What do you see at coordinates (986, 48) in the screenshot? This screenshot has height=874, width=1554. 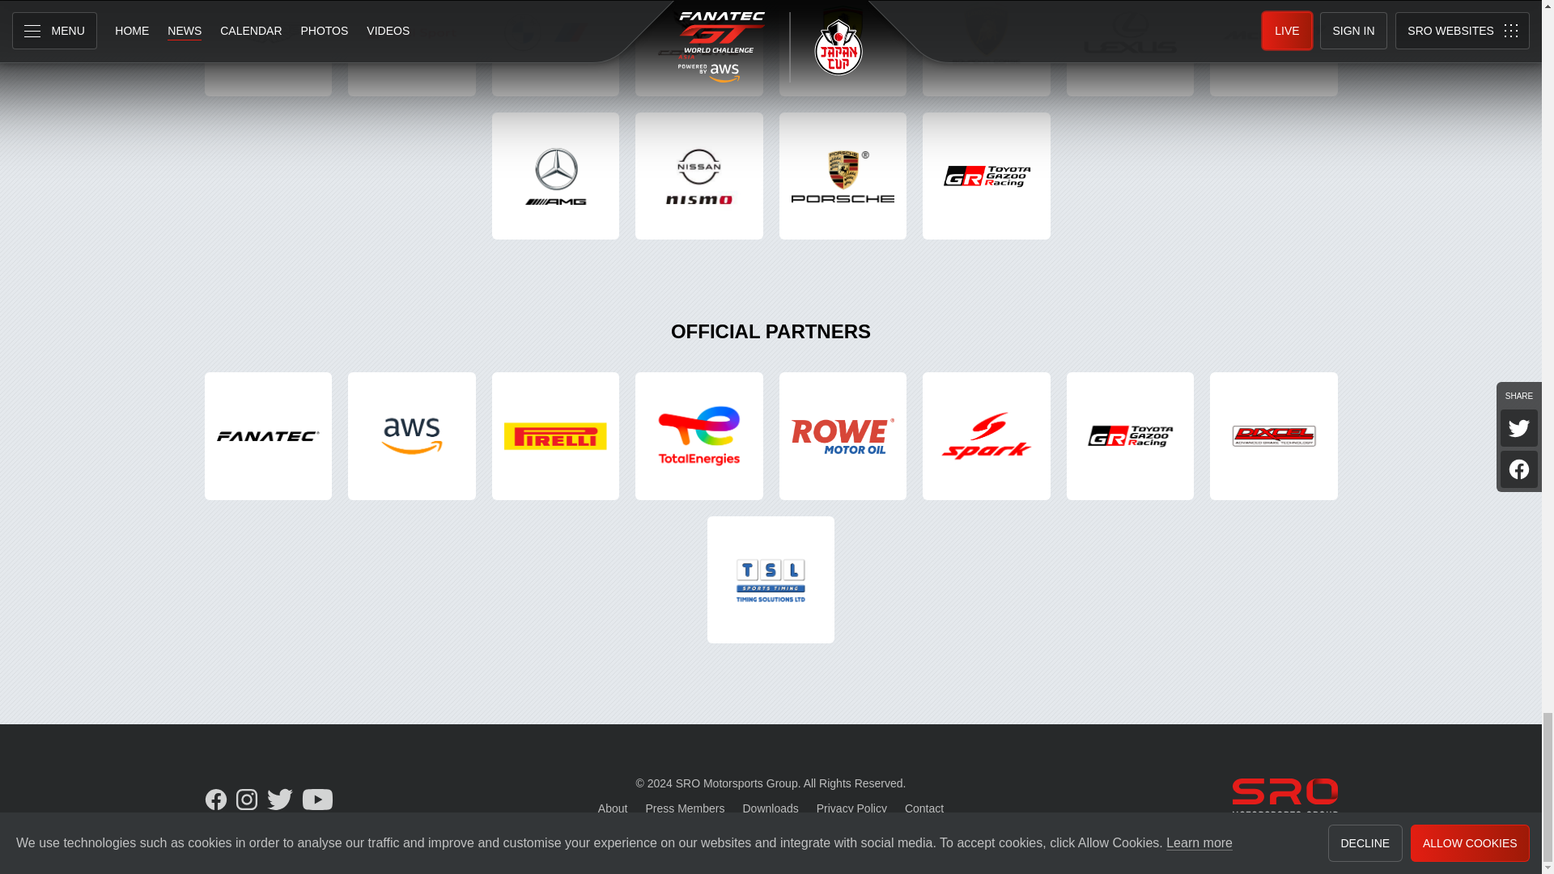 I see `Lamborghini` at bounding box center [986, 48].